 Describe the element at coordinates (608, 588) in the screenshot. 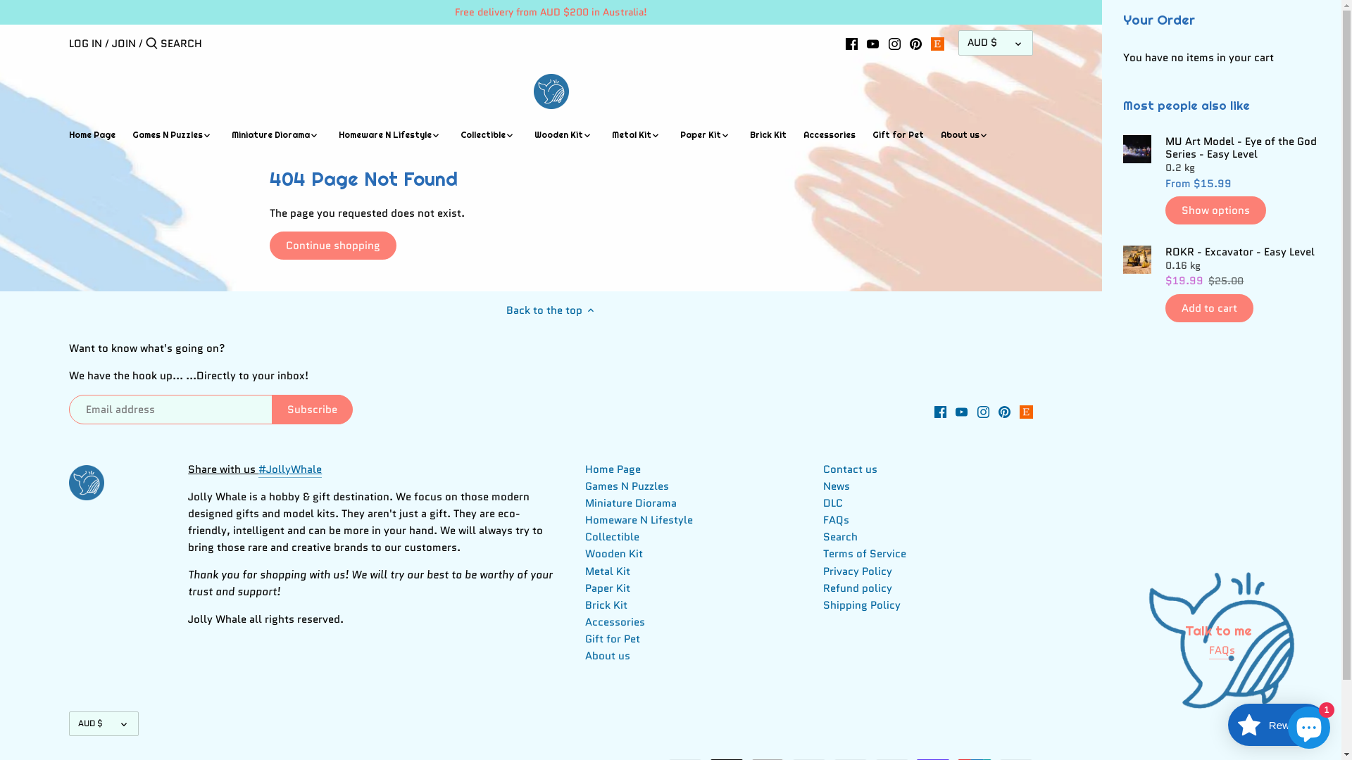

I see `Paper Kit` at that location.